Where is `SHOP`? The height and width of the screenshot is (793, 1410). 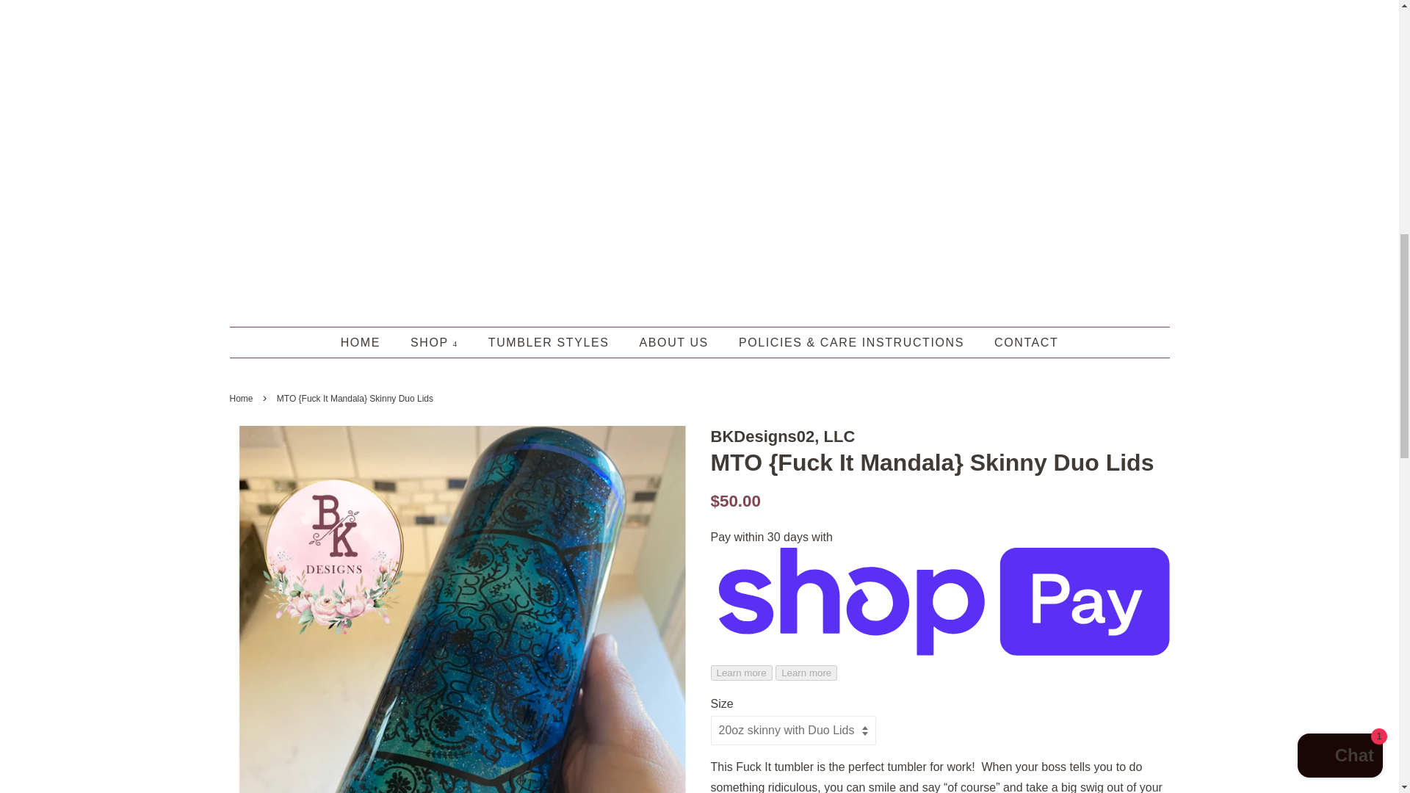
SHOP is located at coordinates (435, 342).